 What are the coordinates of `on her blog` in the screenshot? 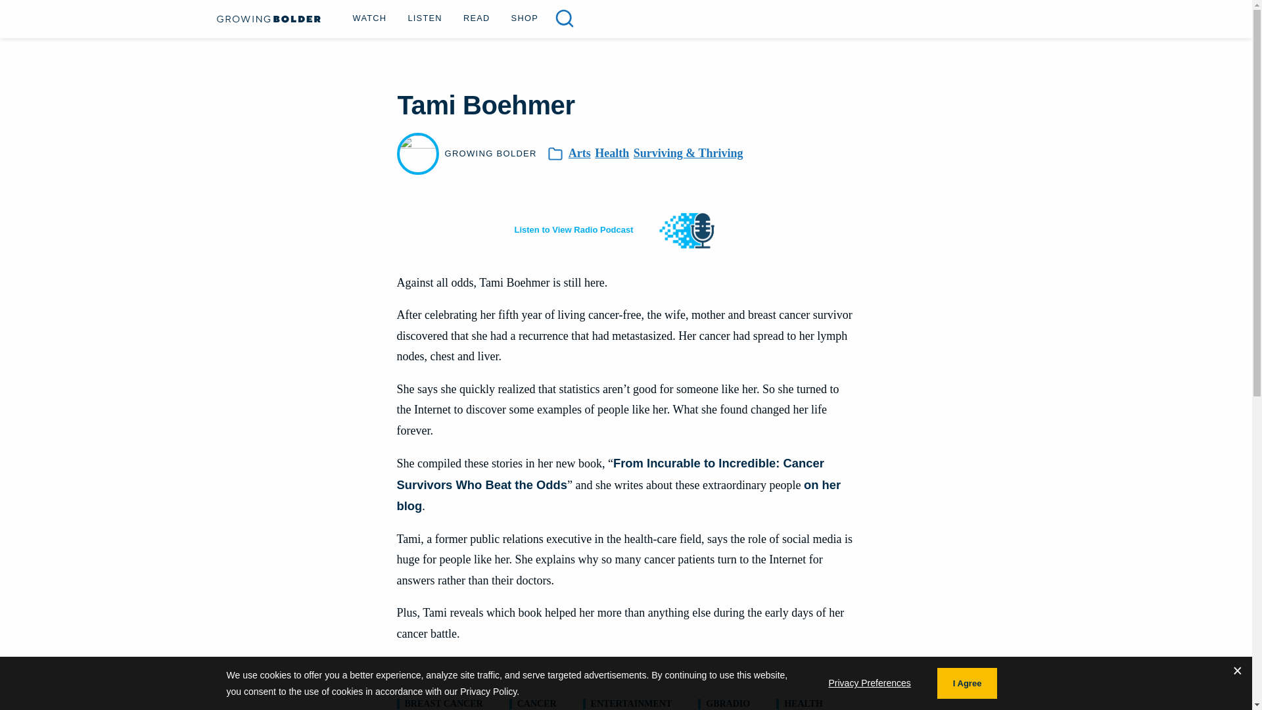 It's located at (619, 495).